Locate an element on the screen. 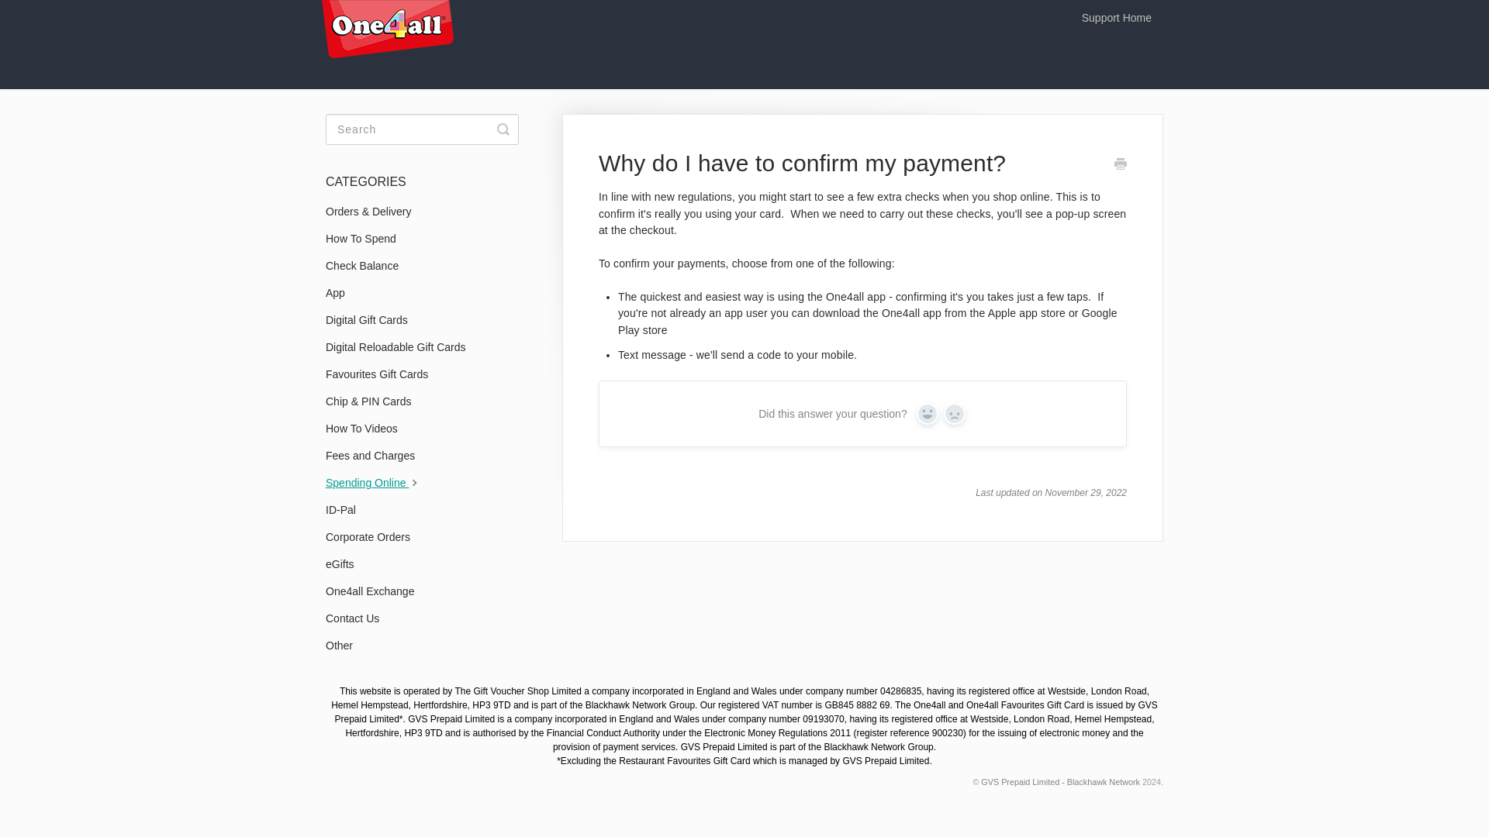 The image size is (1489, 837). One4all Exchange is located at coordinates (375, 591).